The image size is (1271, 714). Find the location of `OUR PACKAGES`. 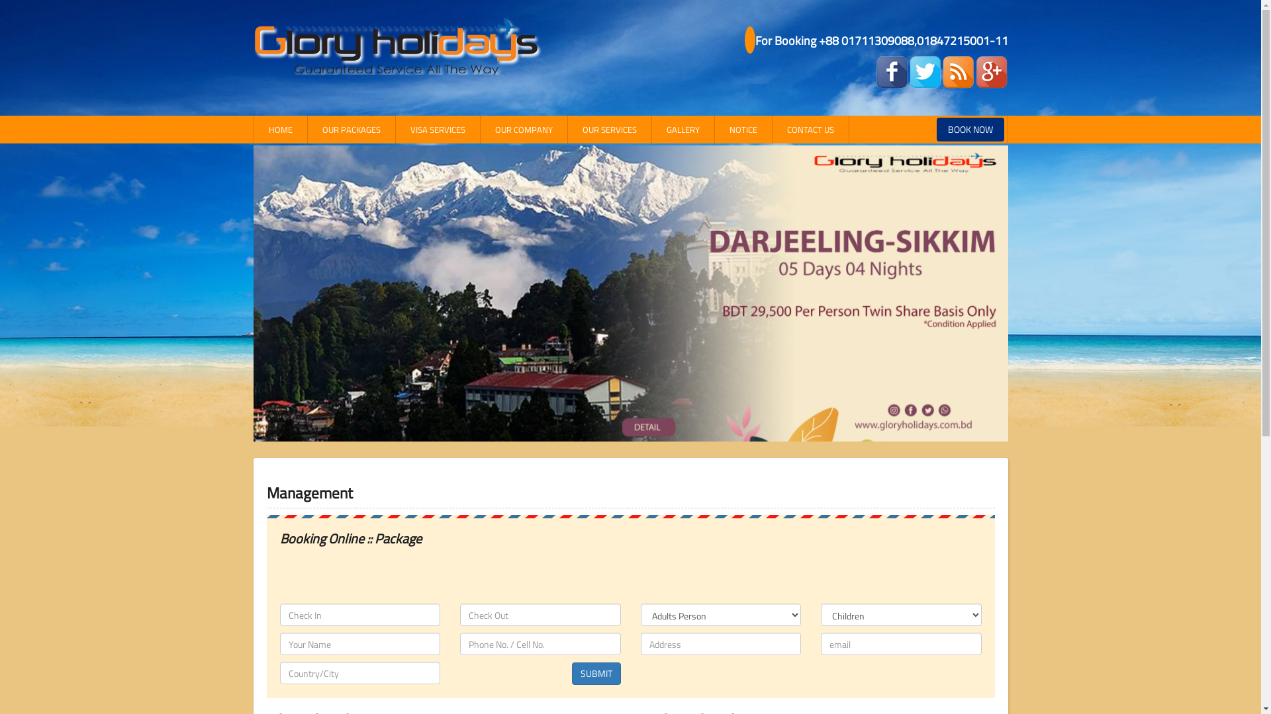

OUR PACKAGES is located at coordinates (351, 130).